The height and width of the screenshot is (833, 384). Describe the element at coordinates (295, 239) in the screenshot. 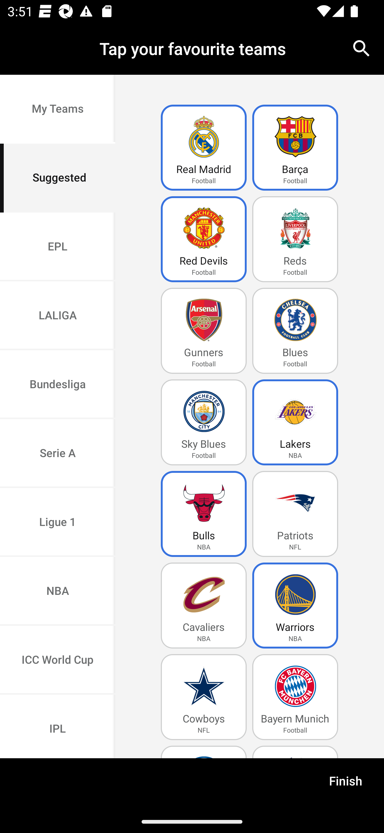

I see `Reds Reds Football` at that location.